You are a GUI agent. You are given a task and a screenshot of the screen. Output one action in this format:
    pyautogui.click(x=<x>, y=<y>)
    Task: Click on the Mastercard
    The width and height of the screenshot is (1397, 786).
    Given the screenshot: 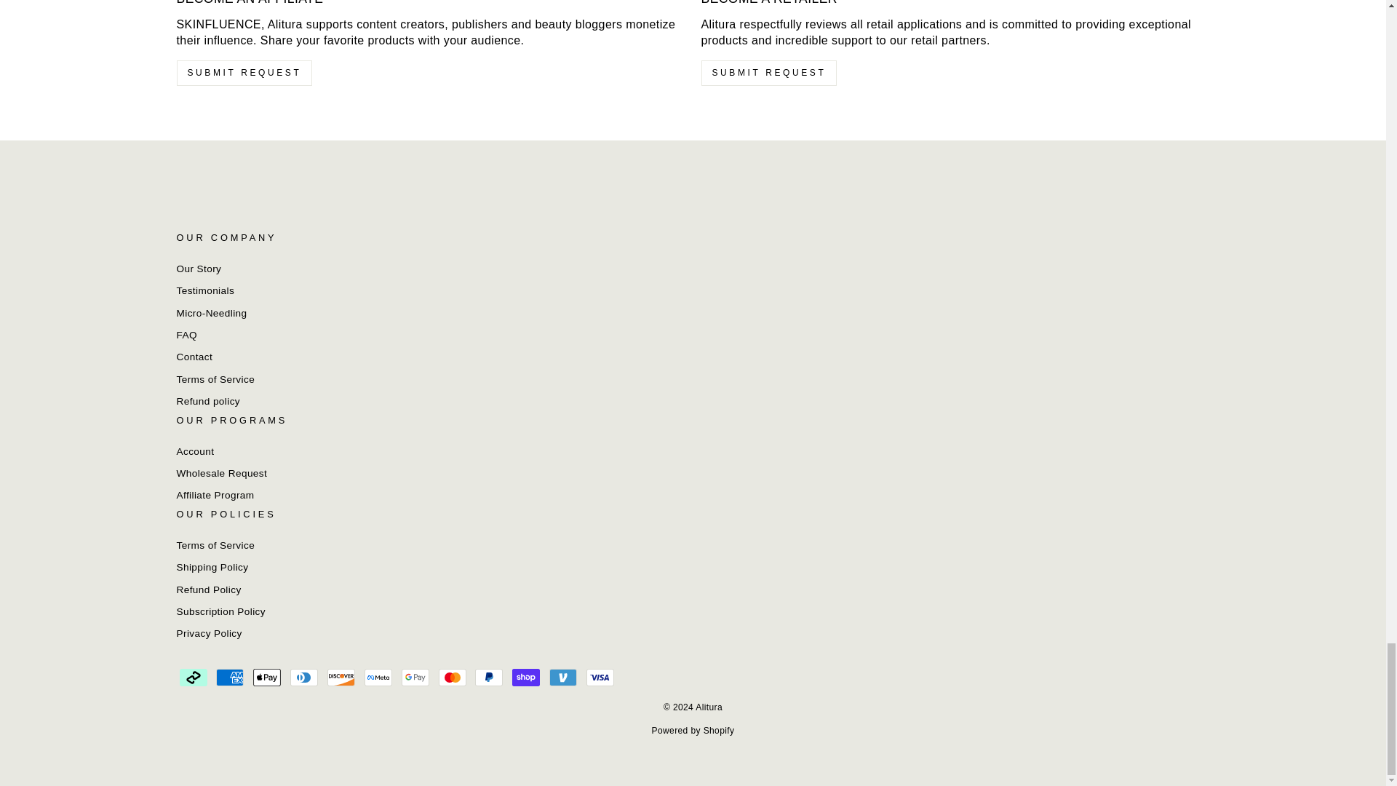 What is the action you would take?
    pyautogui.click(x=453, y=677)
    